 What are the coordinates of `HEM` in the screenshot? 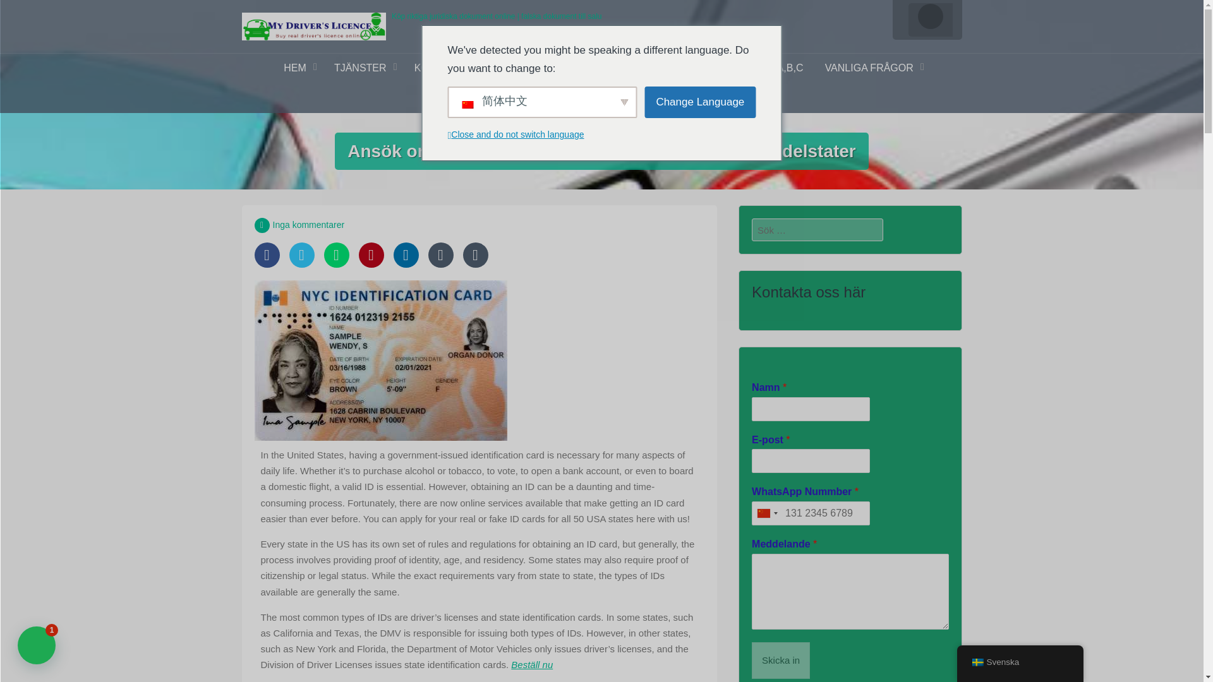 It's located at (298, 68).